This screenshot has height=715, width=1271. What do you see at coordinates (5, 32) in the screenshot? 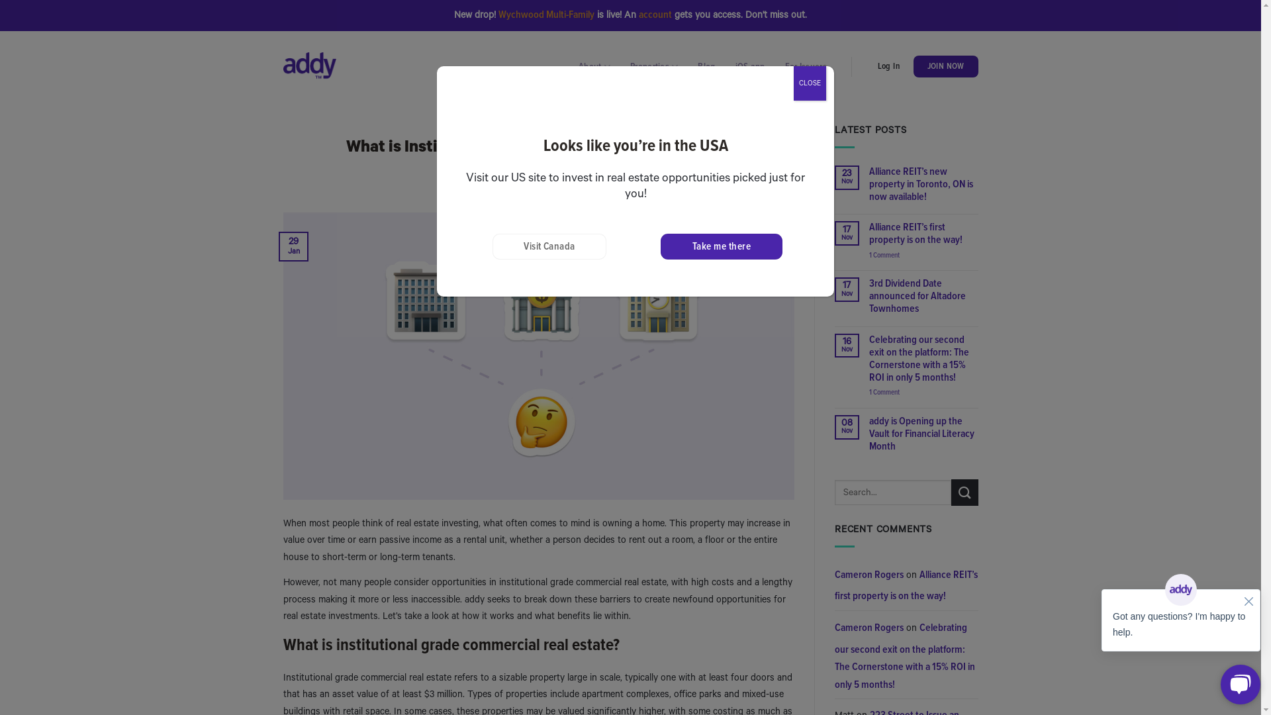
I see `Skip to content` at bounding box center [5, 32].